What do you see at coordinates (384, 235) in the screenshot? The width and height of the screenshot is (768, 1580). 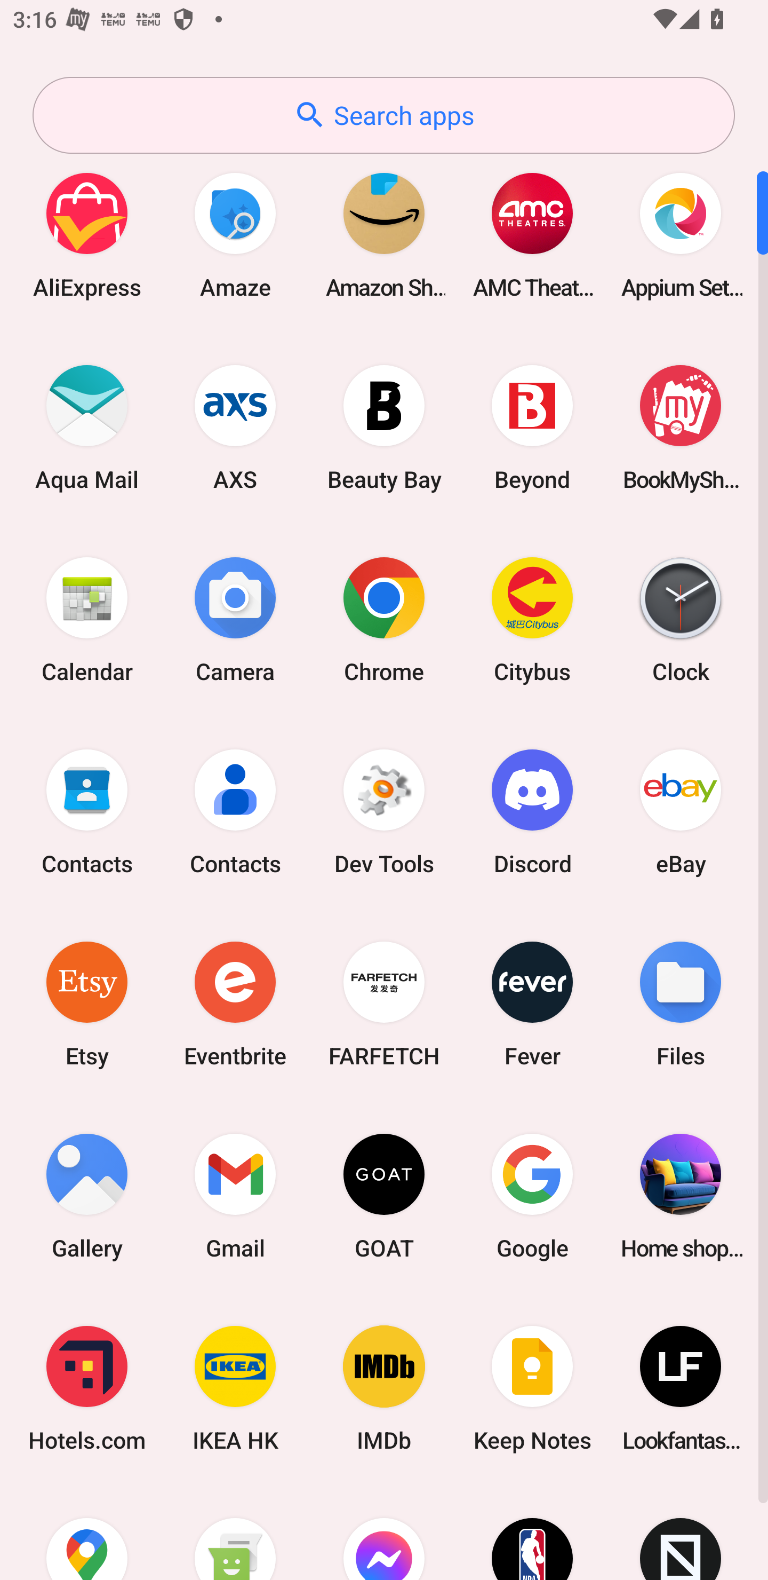 I see `Amazon Shopping` at bounding box center [384, 235].